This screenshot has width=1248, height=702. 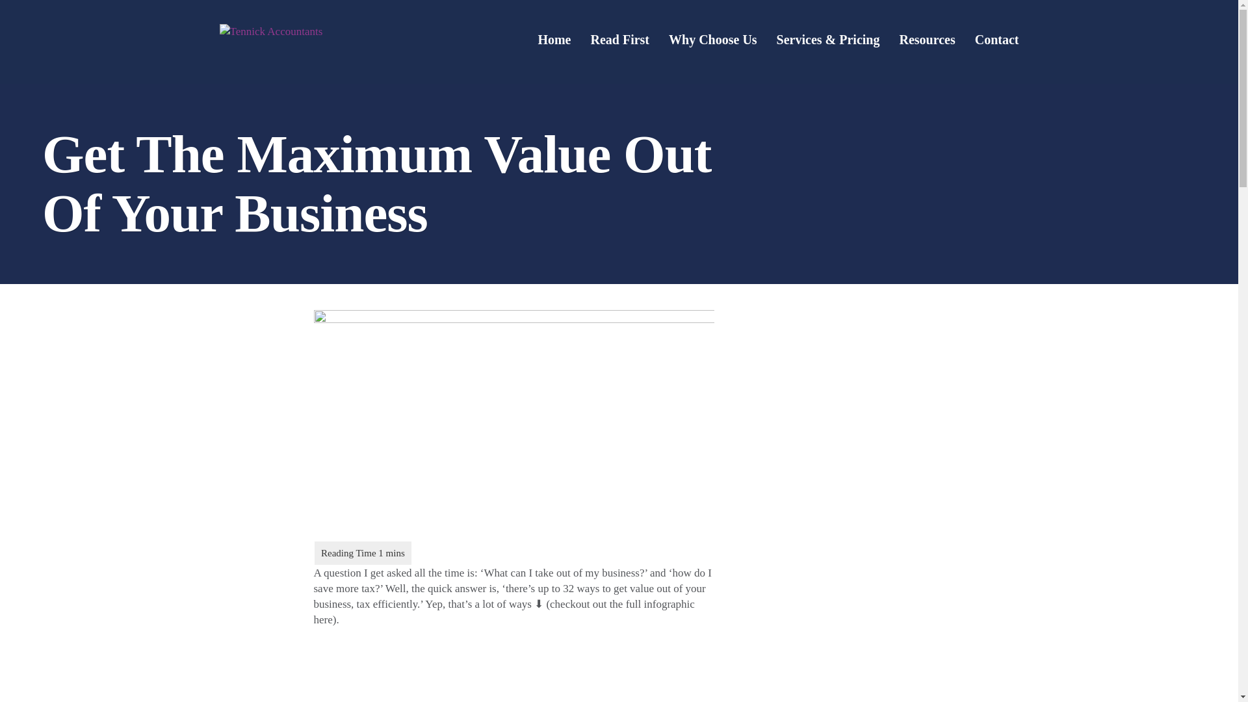 I want to click on Read First, so click(x=619, y=38).